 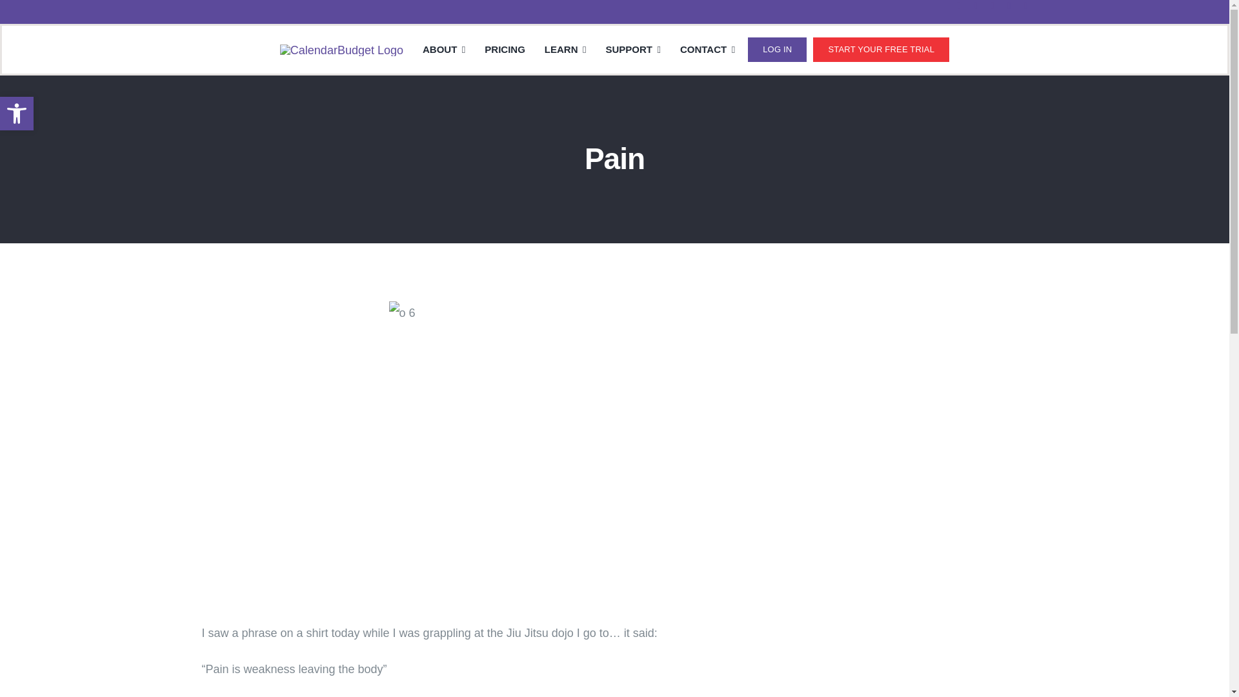 I want to click on PRICING, so click(x=505, y=49).